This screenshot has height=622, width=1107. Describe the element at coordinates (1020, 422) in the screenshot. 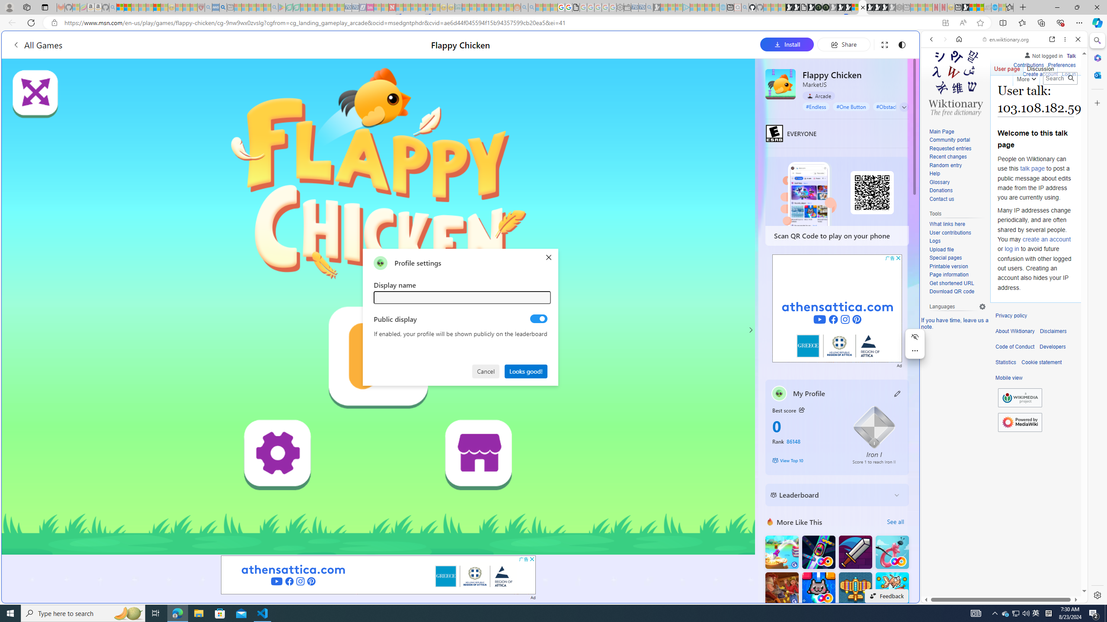

I see `AutomationID: footer-poweredbyico` at that location.